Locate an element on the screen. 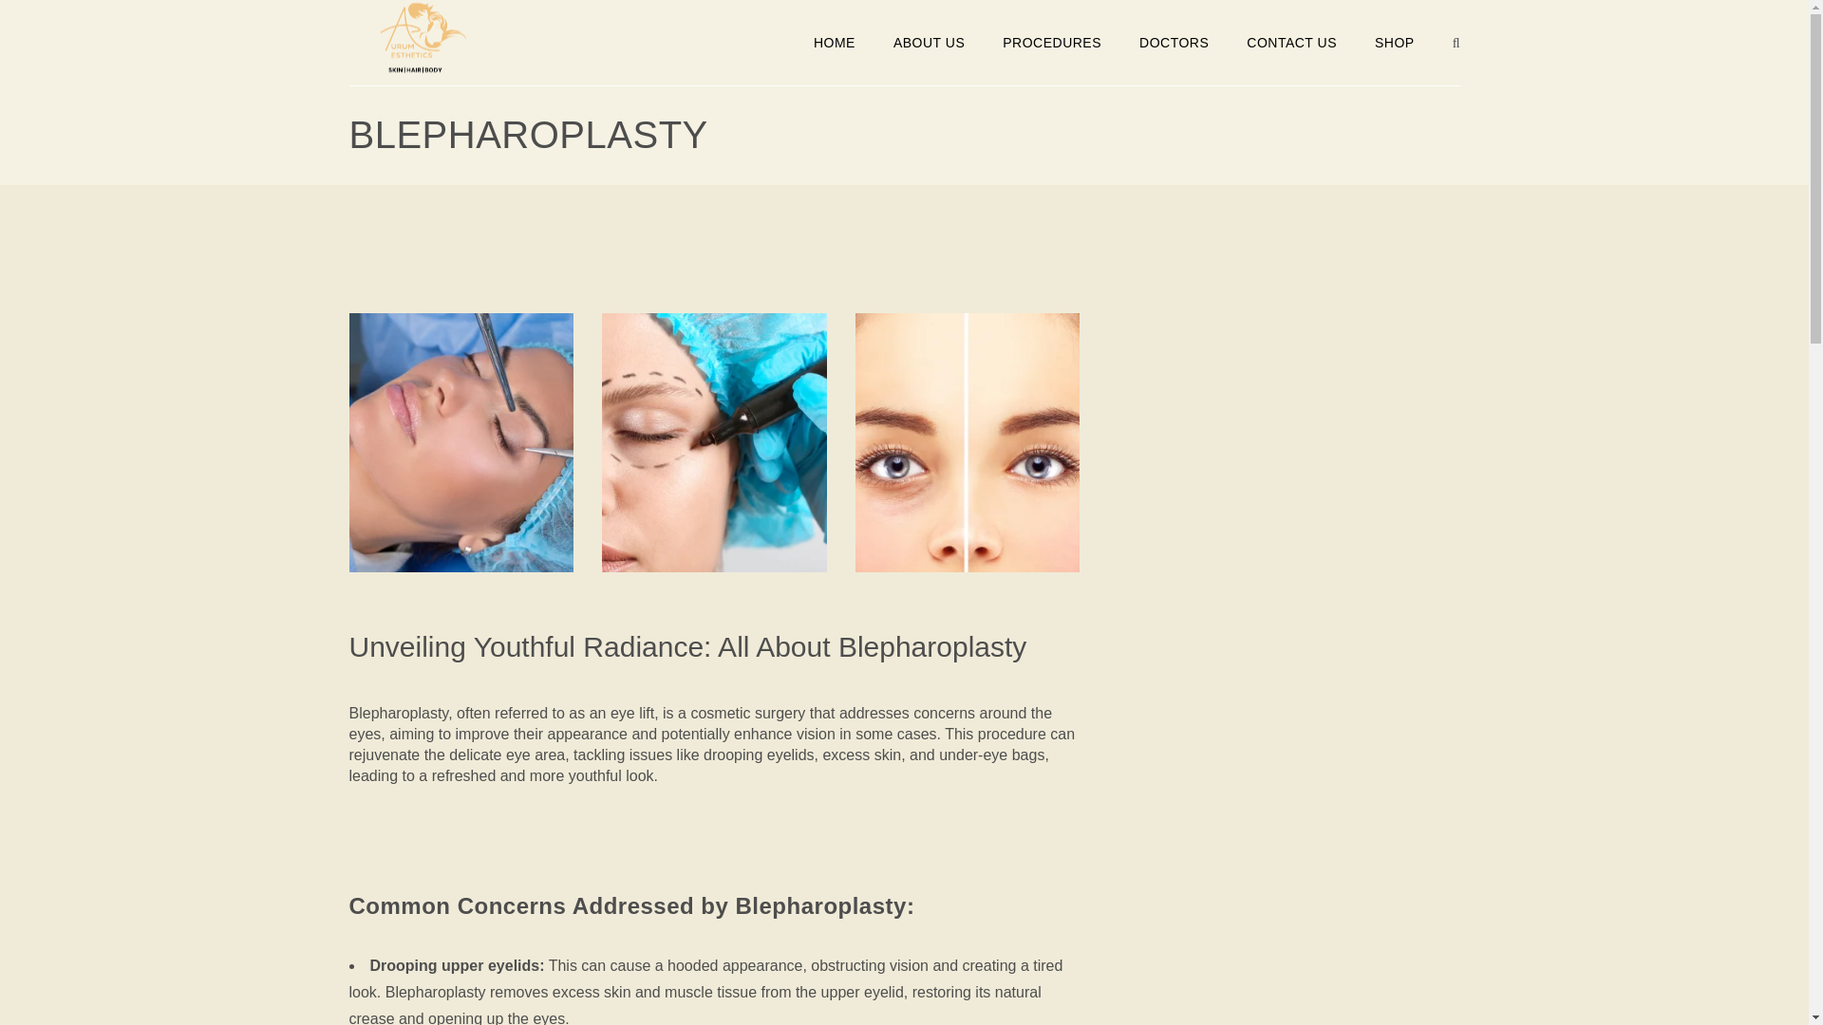 The width and height of the screenshot is (1823, 1025). PROCEDURES is located at coordinates (1052, 42).